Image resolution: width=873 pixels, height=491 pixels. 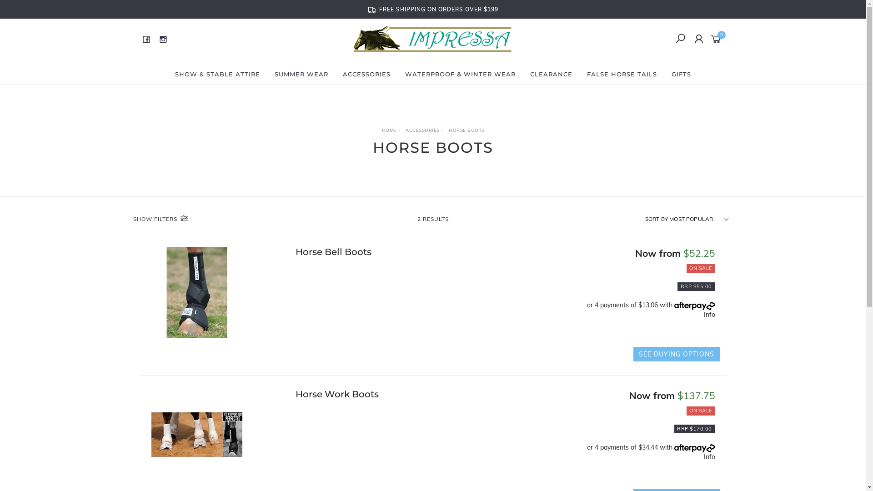 I want to click on SHOW FILTERS, so click(x=203, y=219).